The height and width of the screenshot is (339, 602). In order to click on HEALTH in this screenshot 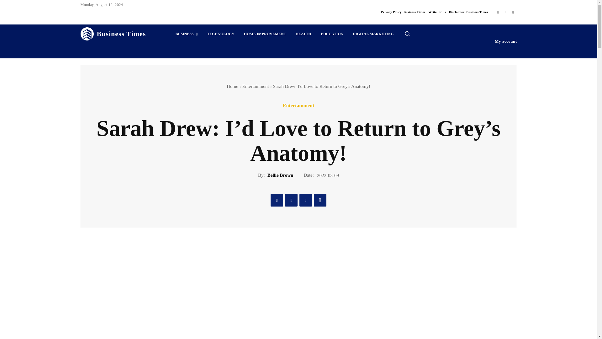, I will do `click(304, 34)`.